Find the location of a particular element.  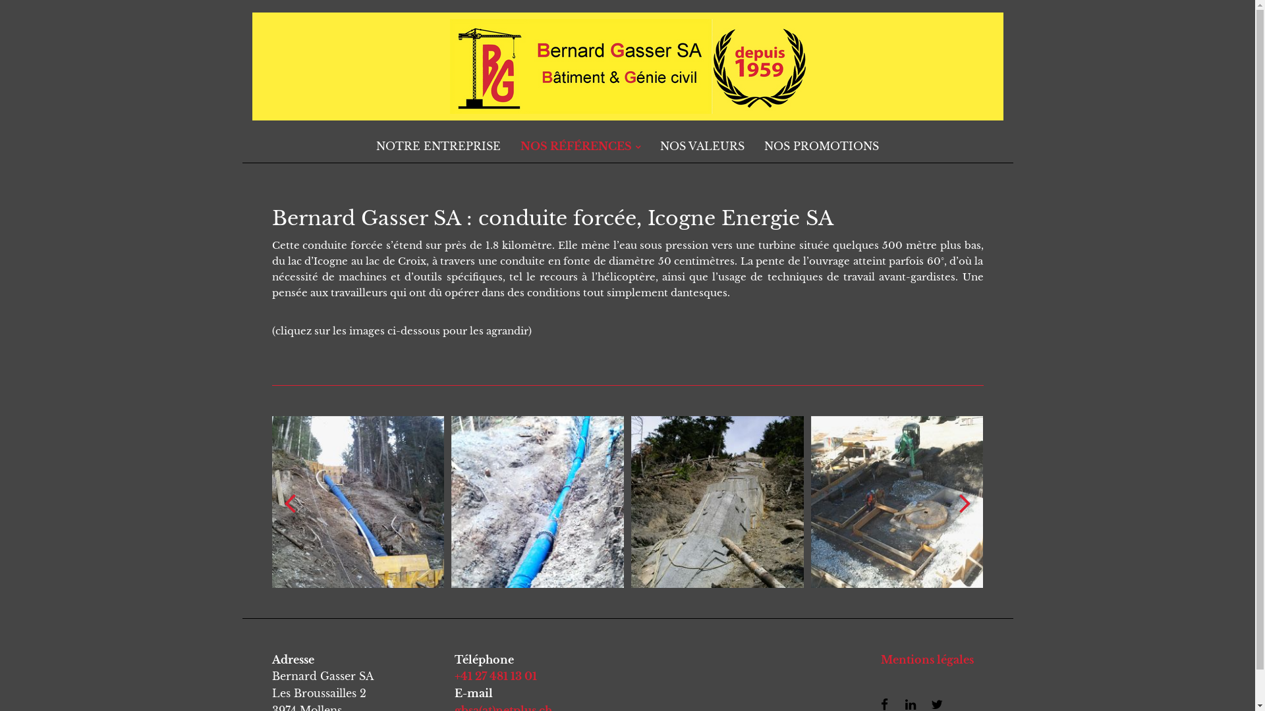

+41 27 481 13 01 is located at coordinates (495, 676).